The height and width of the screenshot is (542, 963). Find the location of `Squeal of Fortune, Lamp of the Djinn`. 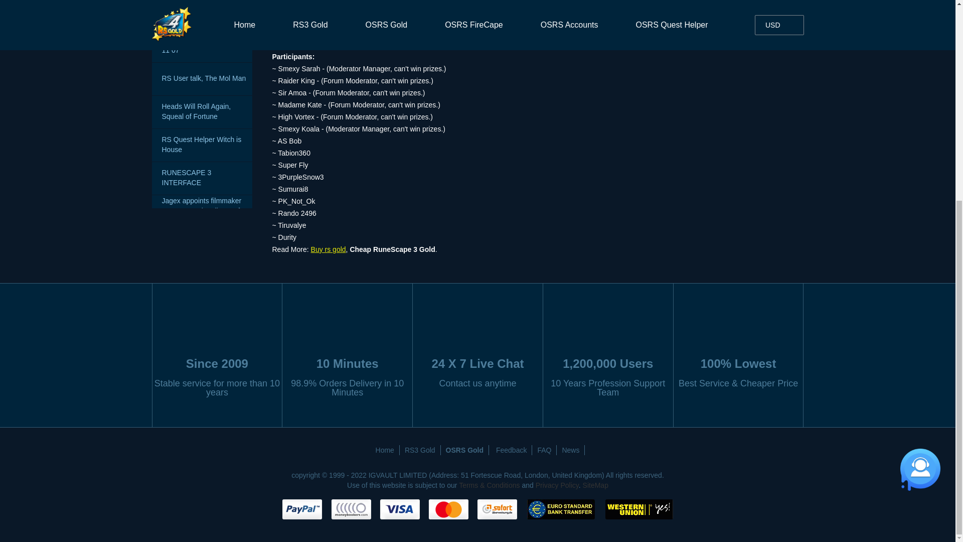

Squeal of Fortune, Lamp of the Djinn is located at coordinates (202, 311).